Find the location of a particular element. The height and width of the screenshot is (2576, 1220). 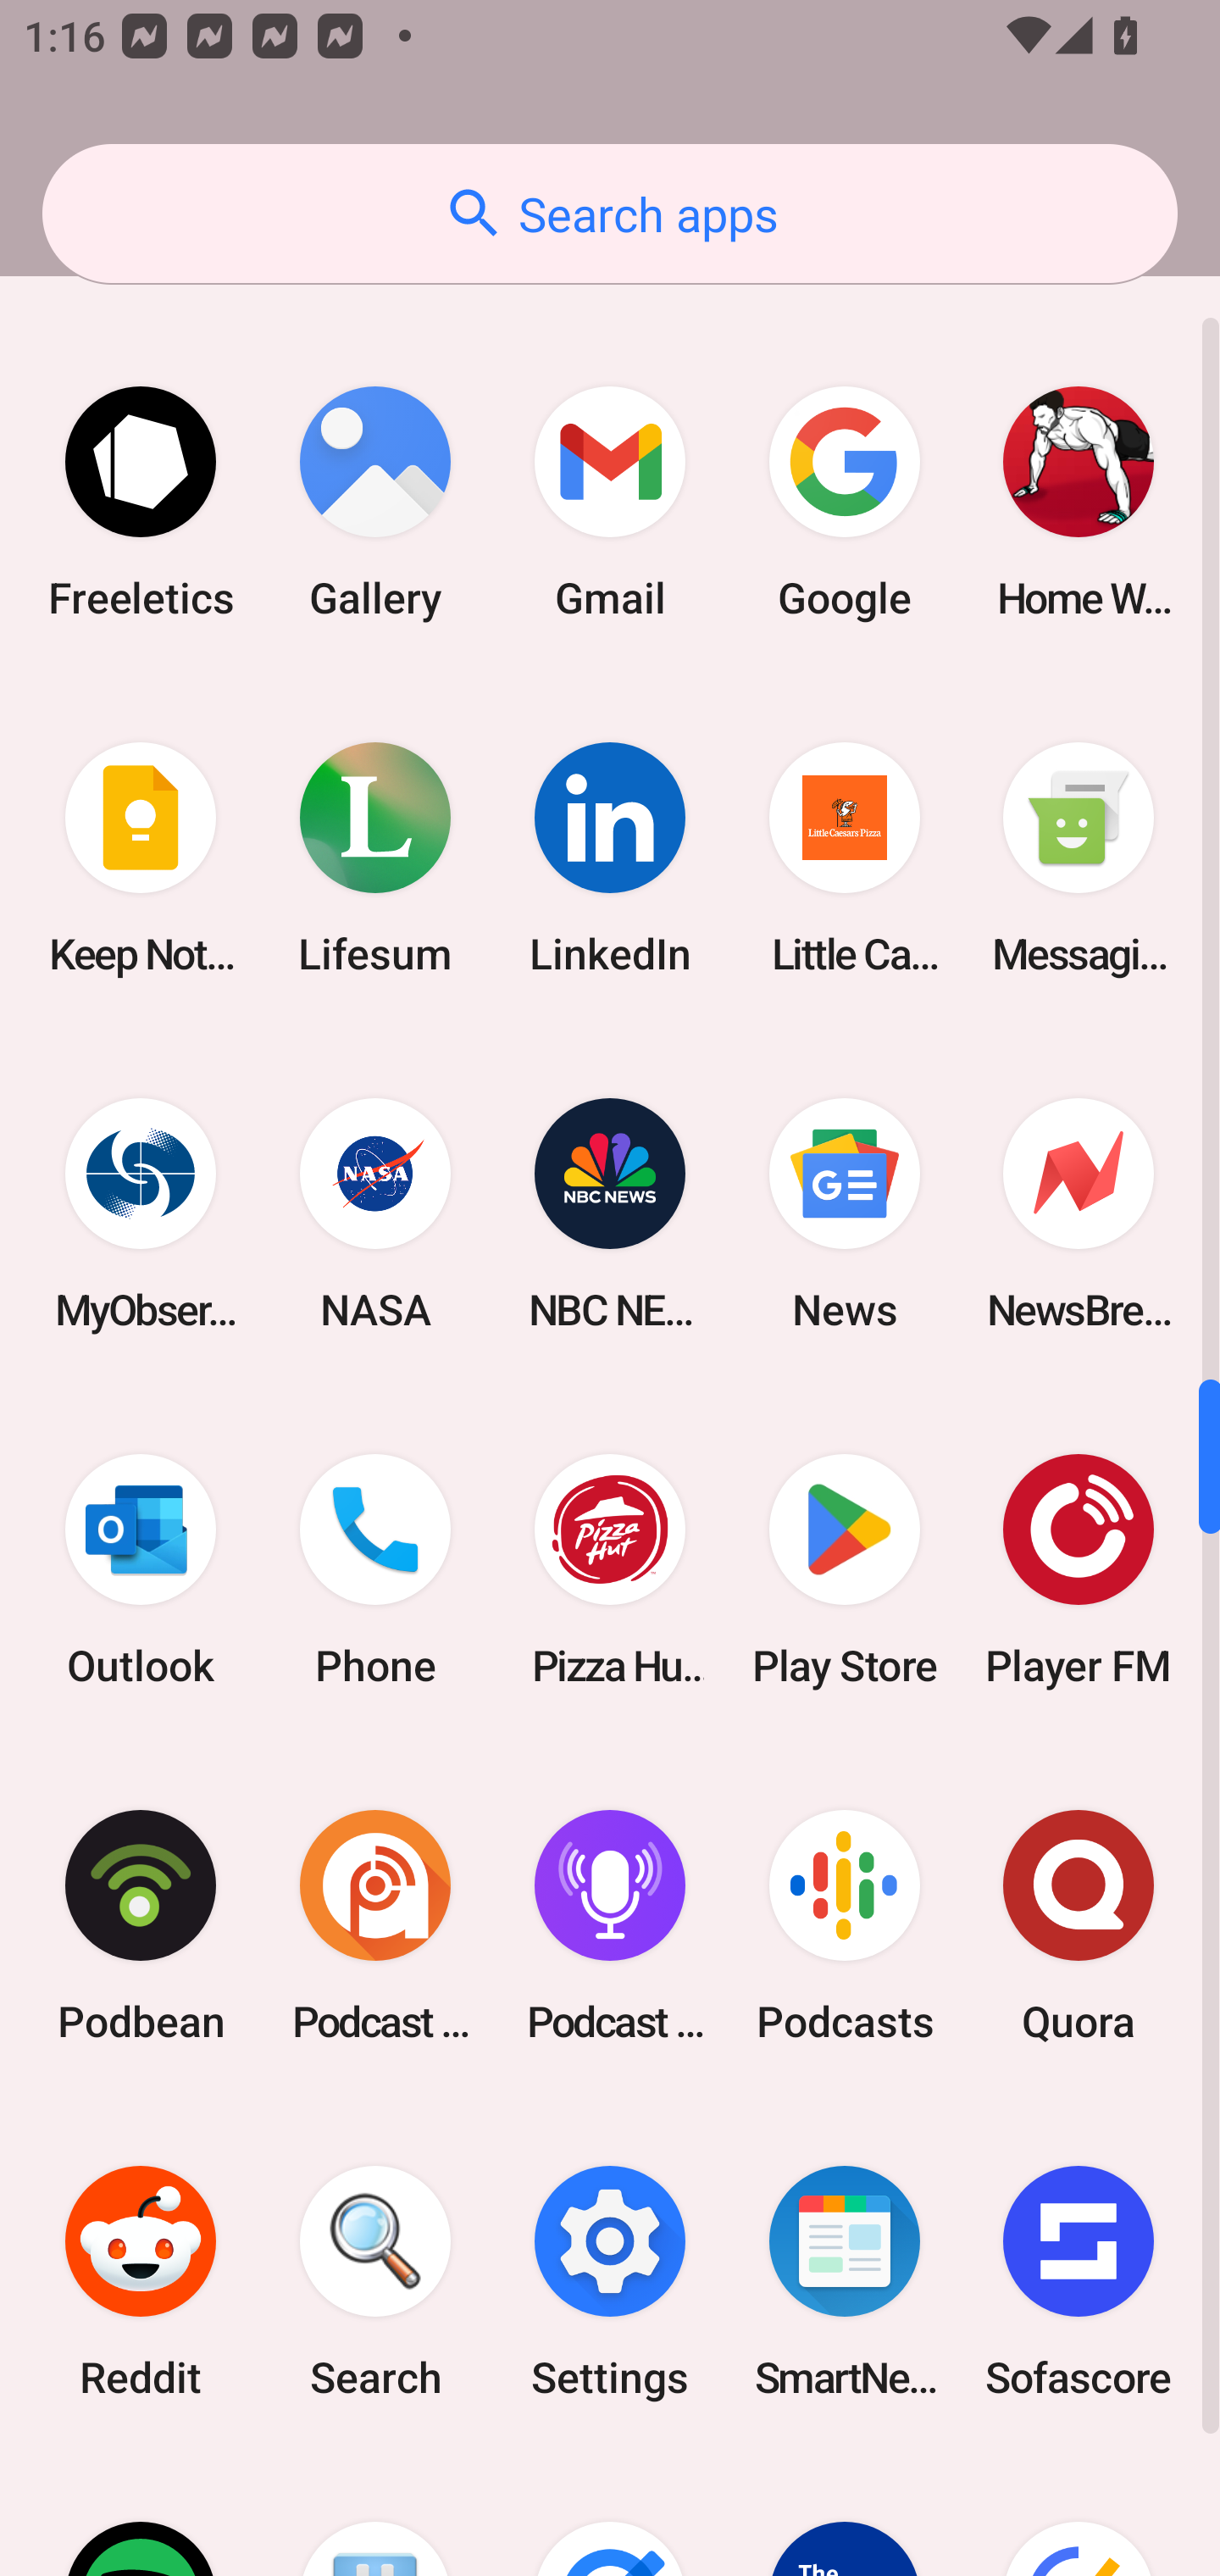

Gmail is located at coordinates (610, 502).